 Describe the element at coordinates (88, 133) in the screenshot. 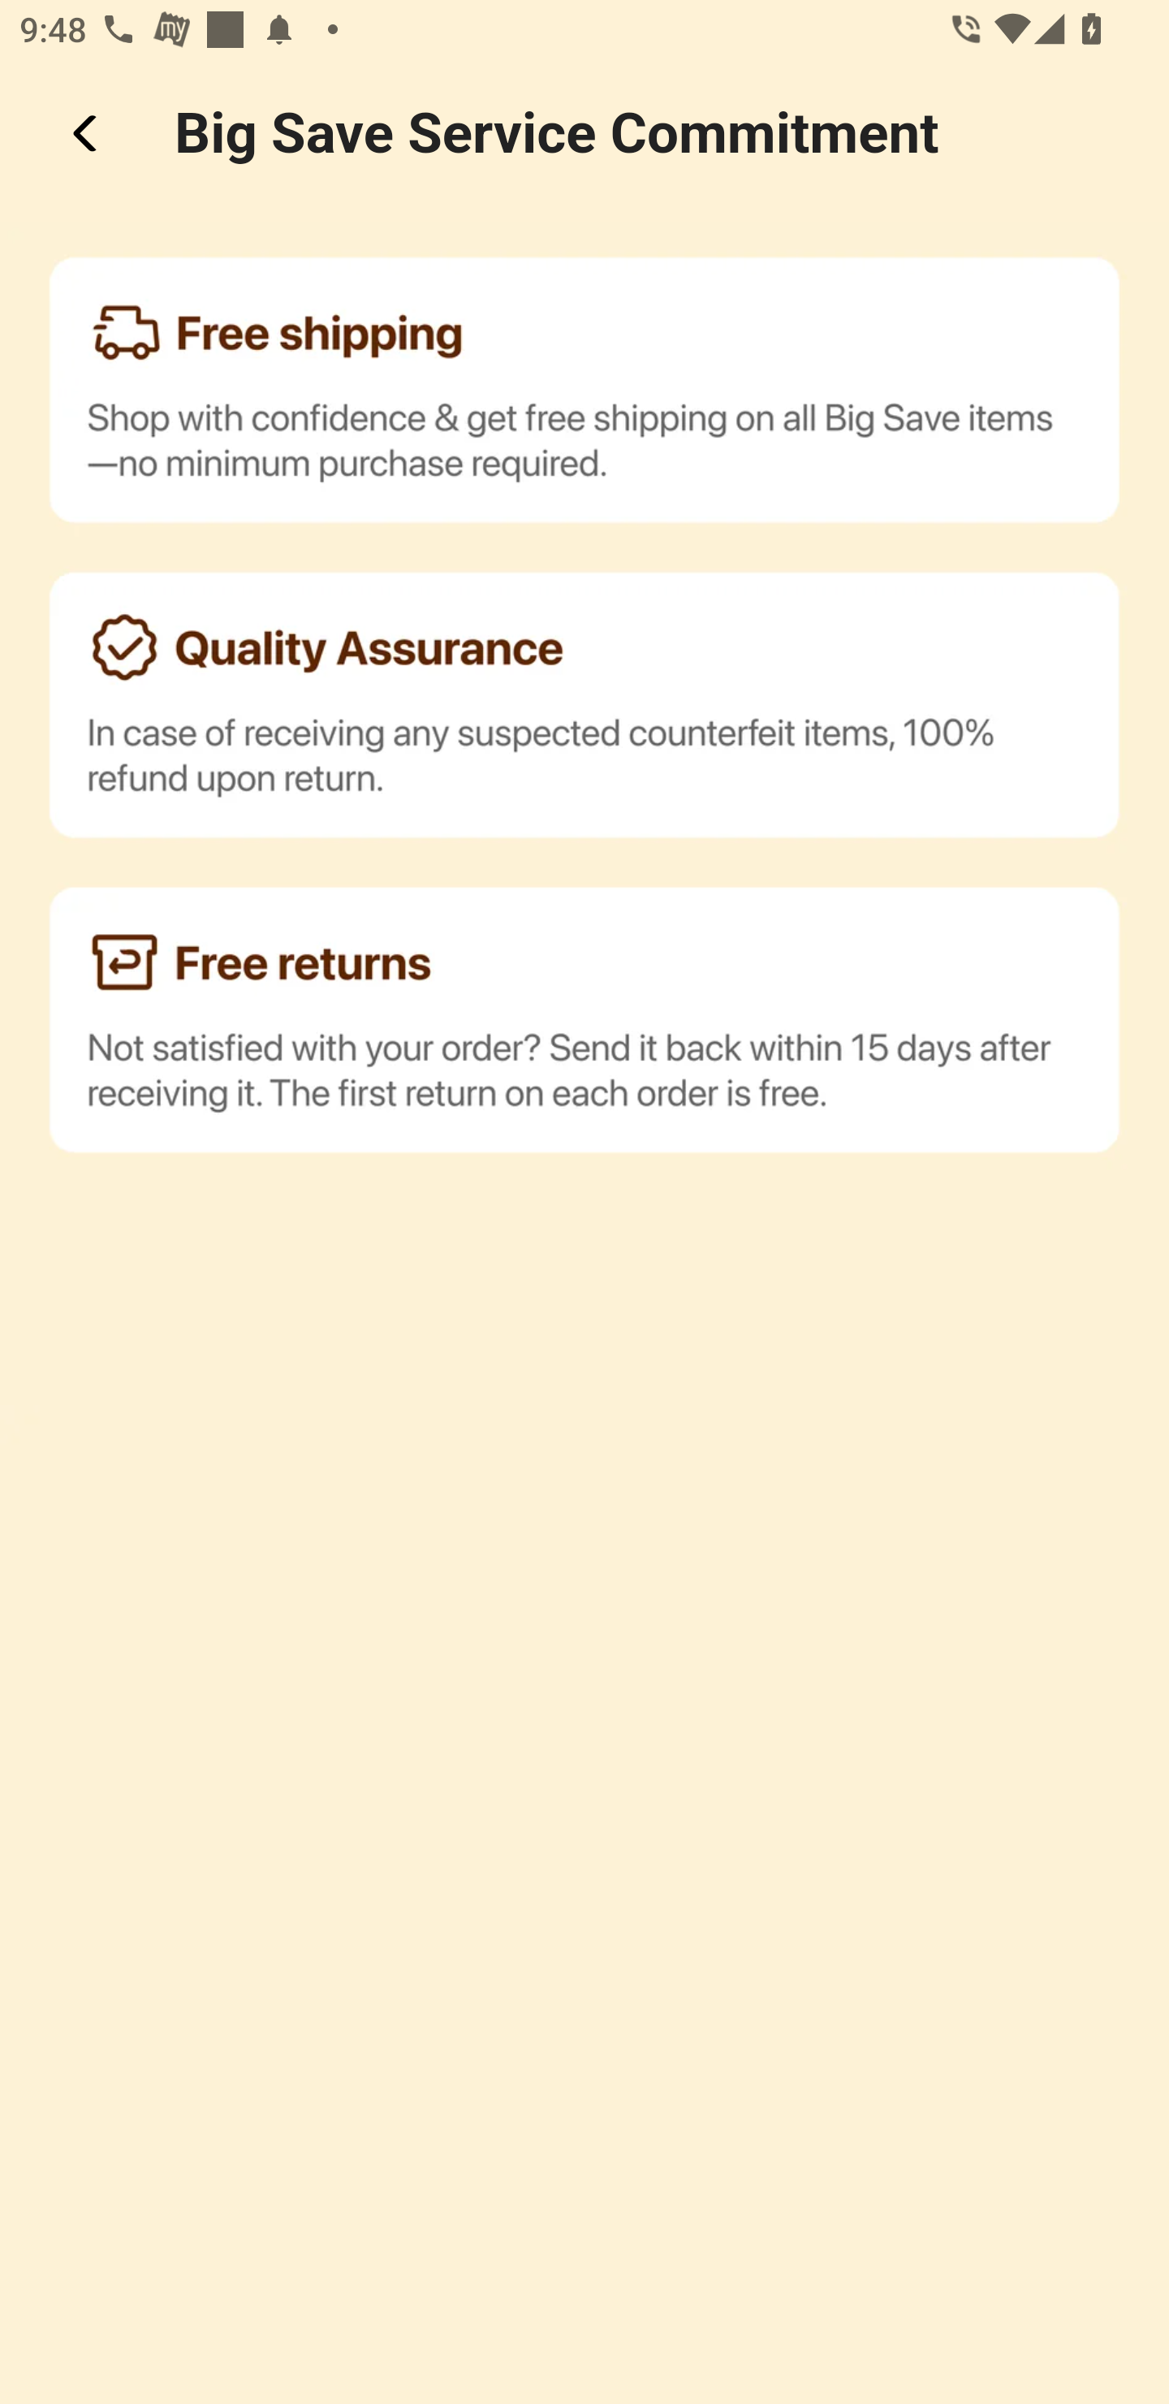

I see `` at that location.